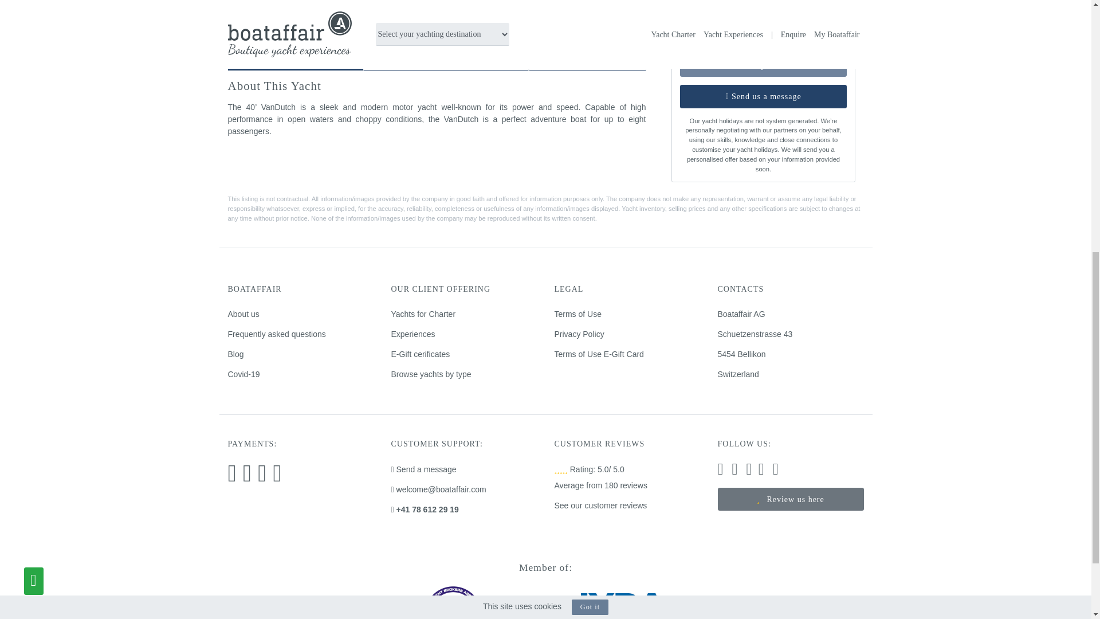 The width and height of the screenshot is (1100, 619). What do you see at coordinates (720, 471) in the screenshot?
I see `Follow us on Instagram` at bounding box center [720, 471].